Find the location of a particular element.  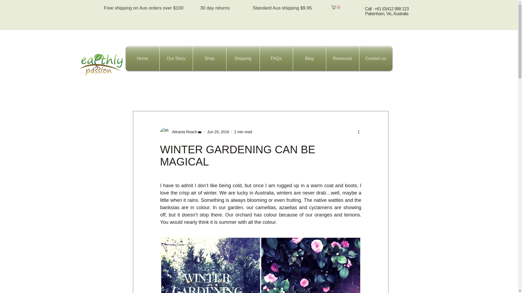

Eco-Friendly cleaning is located at coordinates (349, 95).